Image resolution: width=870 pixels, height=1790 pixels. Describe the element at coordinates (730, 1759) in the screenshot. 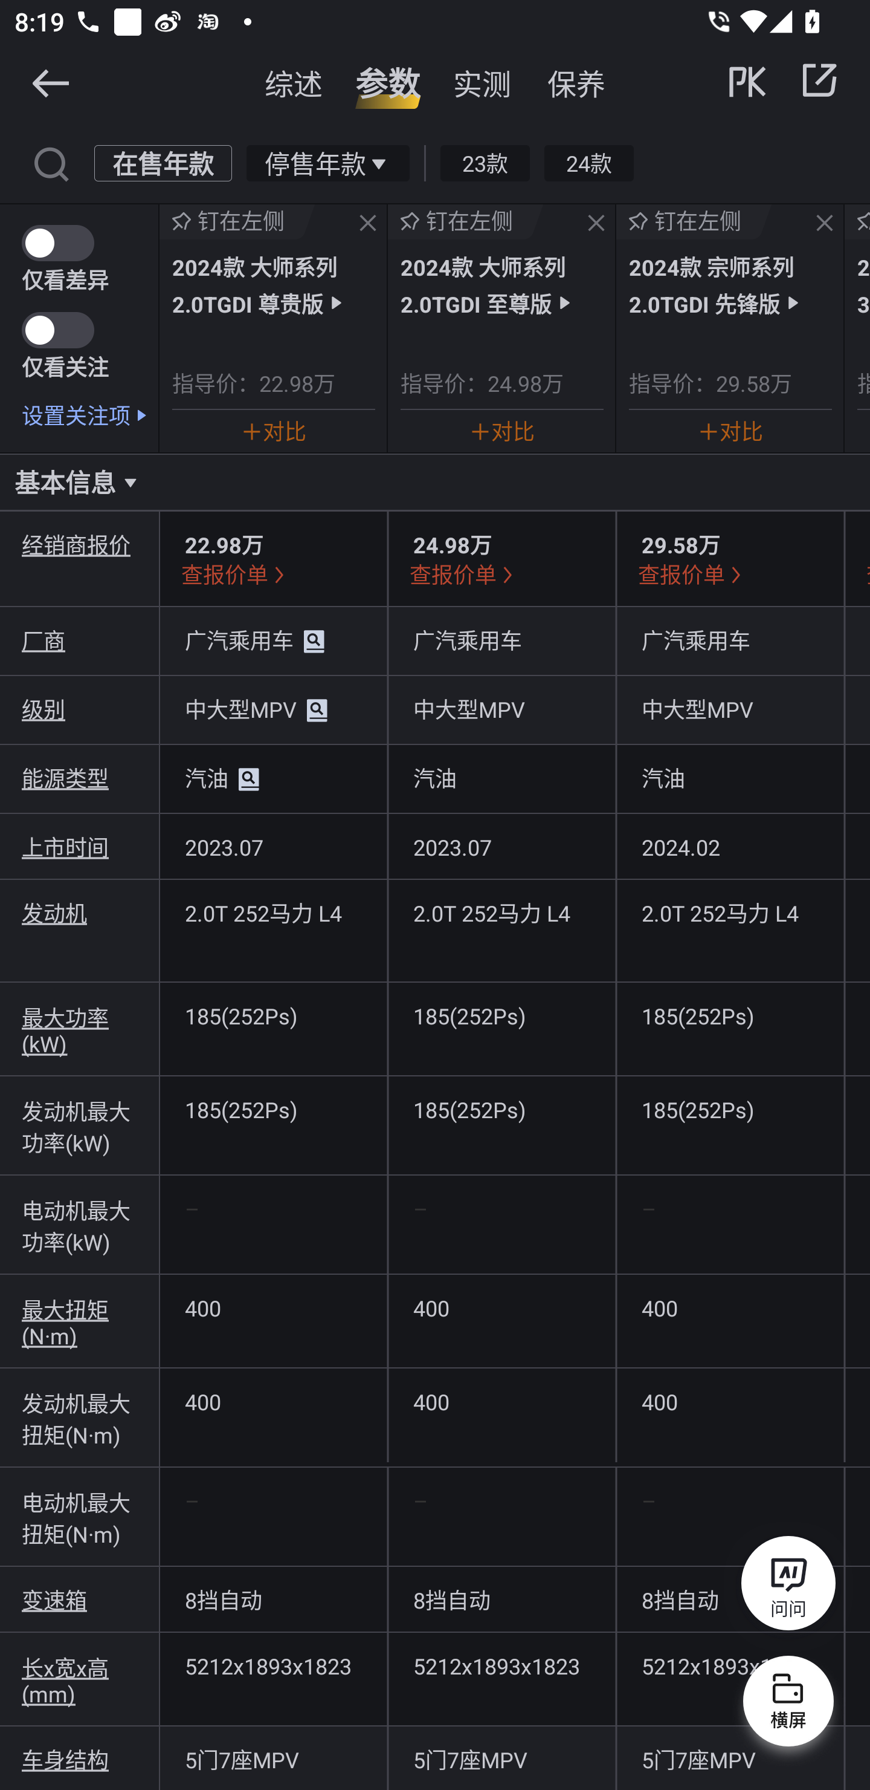

I see `5门7座MPV` at that location.